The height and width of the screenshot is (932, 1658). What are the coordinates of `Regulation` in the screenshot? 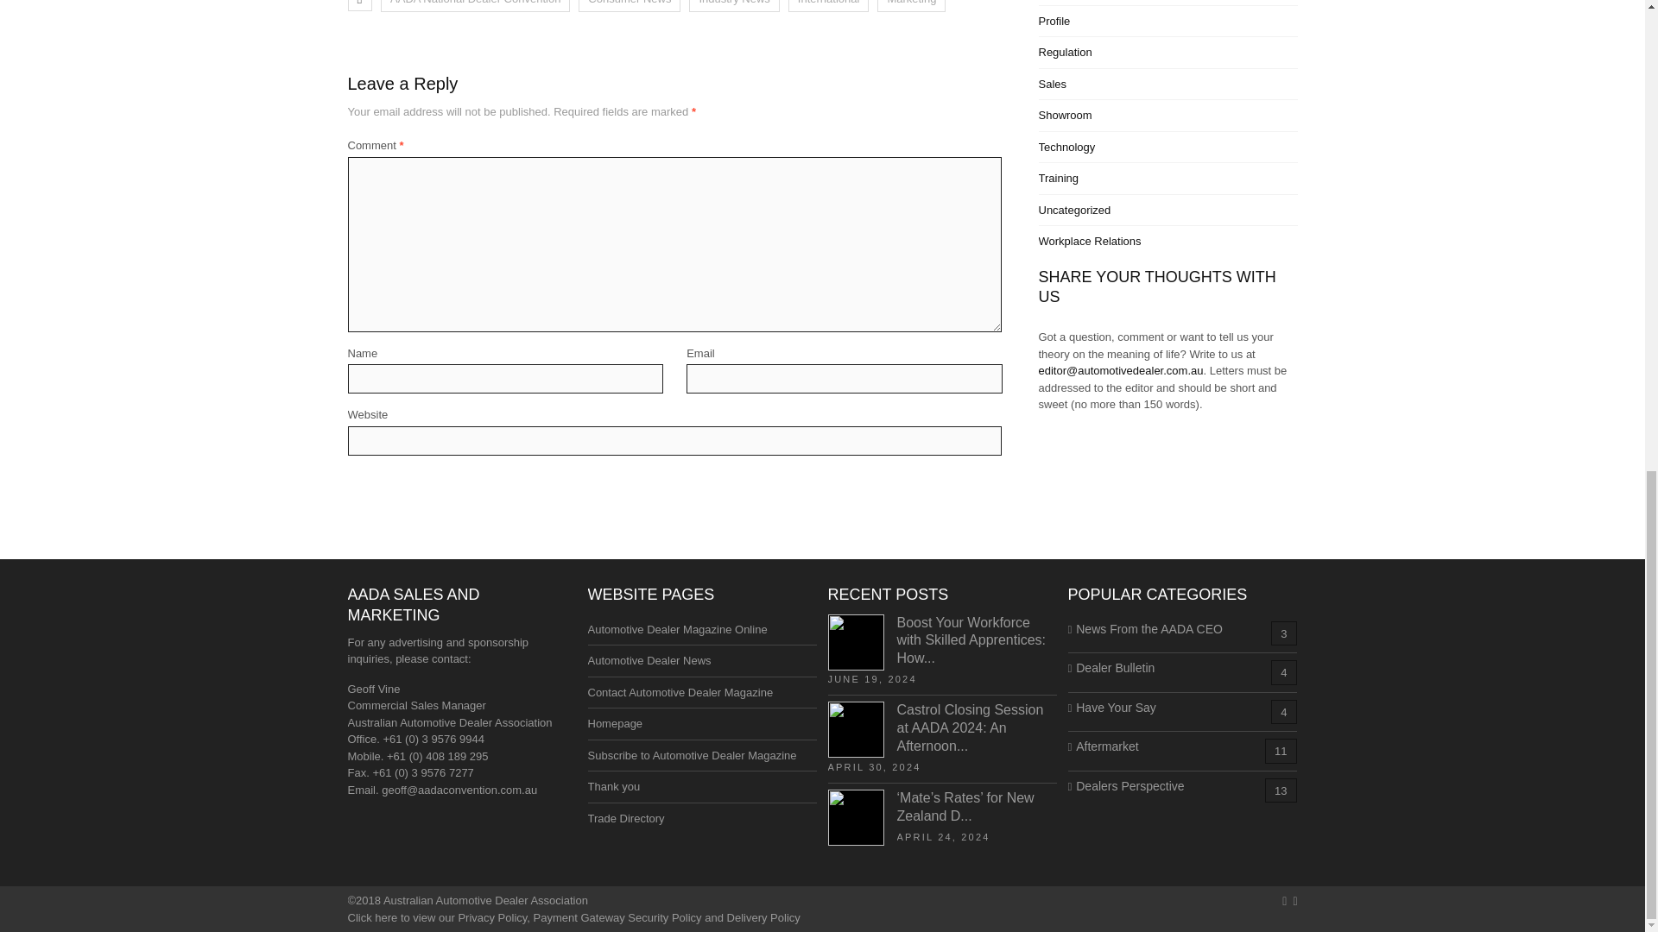 It's located at (1064, 52).